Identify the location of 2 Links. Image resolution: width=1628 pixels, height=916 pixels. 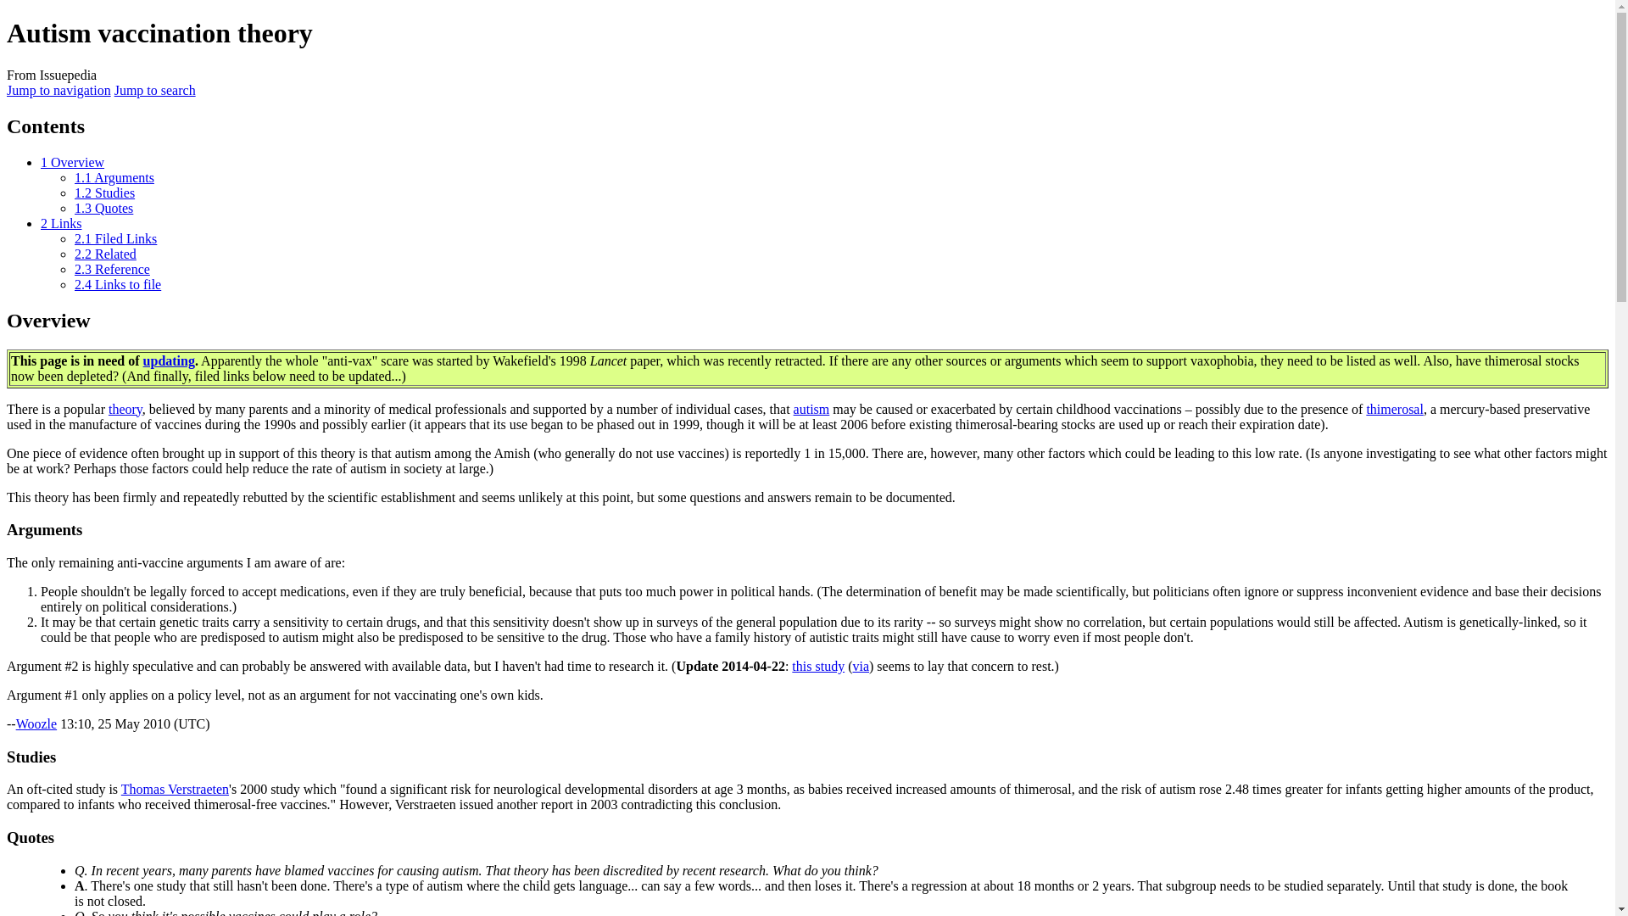
(61, 223).